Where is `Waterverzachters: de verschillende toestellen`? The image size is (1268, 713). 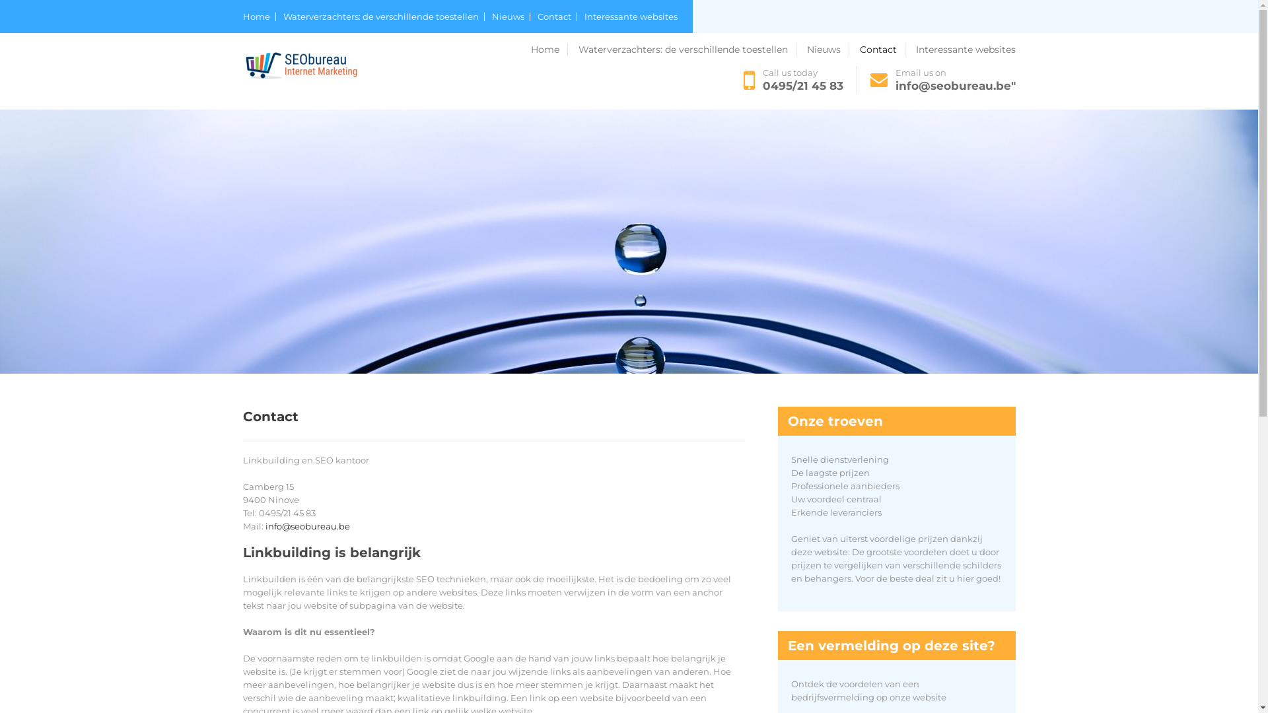
Waterverzachters: de verschillende toestellen is located at coordinates (383, 17).